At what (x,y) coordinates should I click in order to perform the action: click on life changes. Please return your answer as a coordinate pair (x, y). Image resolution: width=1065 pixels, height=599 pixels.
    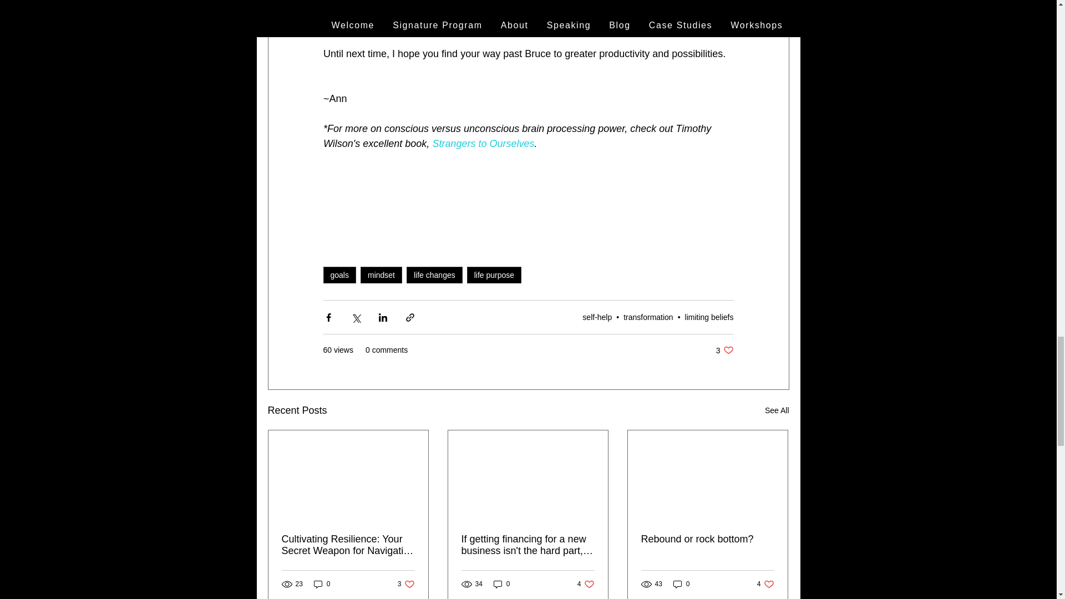
    Looking at the image, I should click on (434, 275).